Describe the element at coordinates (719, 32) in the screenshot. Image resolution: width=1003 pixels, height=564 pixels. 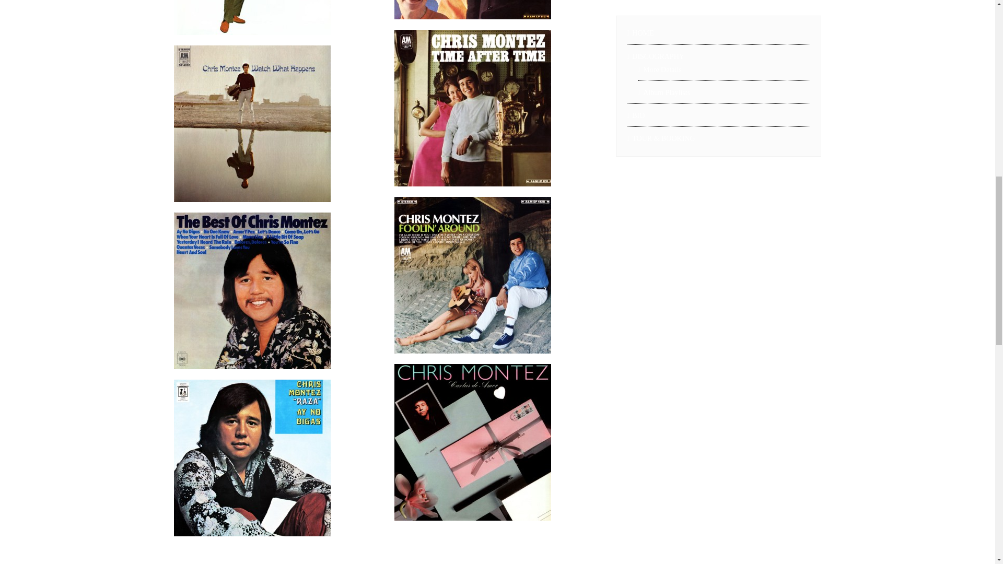
I see `HOME` at that location.